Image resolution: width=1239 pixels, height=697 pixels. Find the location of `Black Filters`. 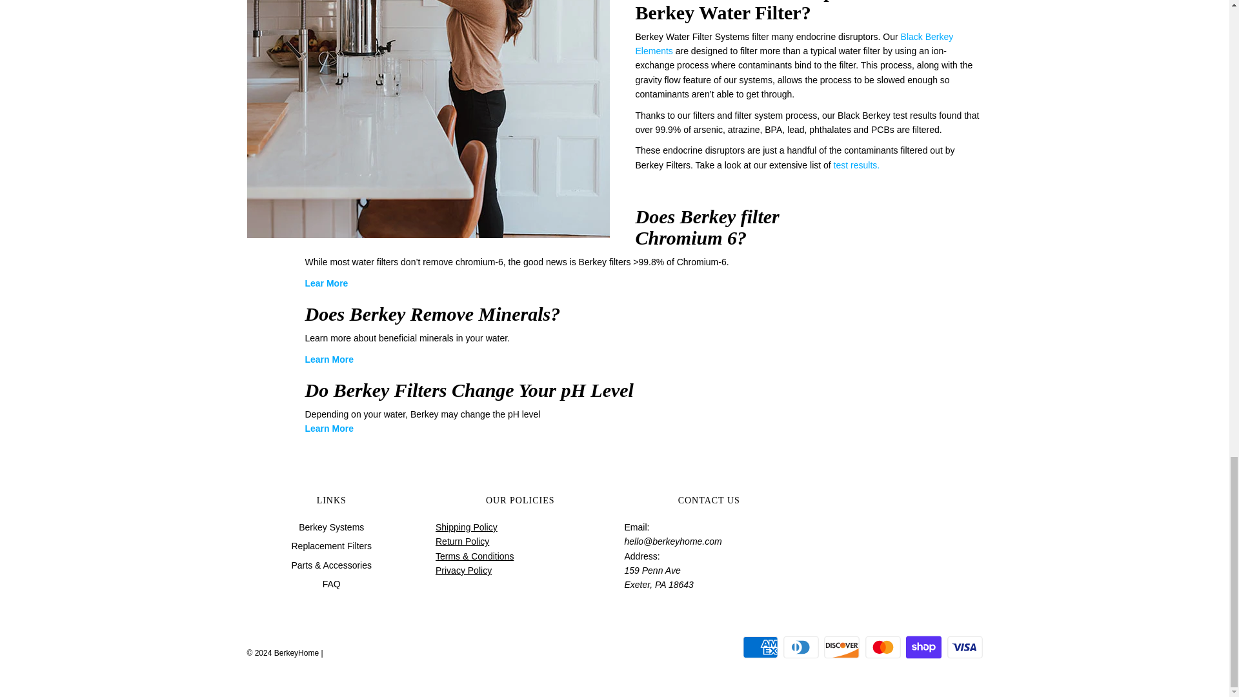

Black Filters is located at coordinates (794, 44).